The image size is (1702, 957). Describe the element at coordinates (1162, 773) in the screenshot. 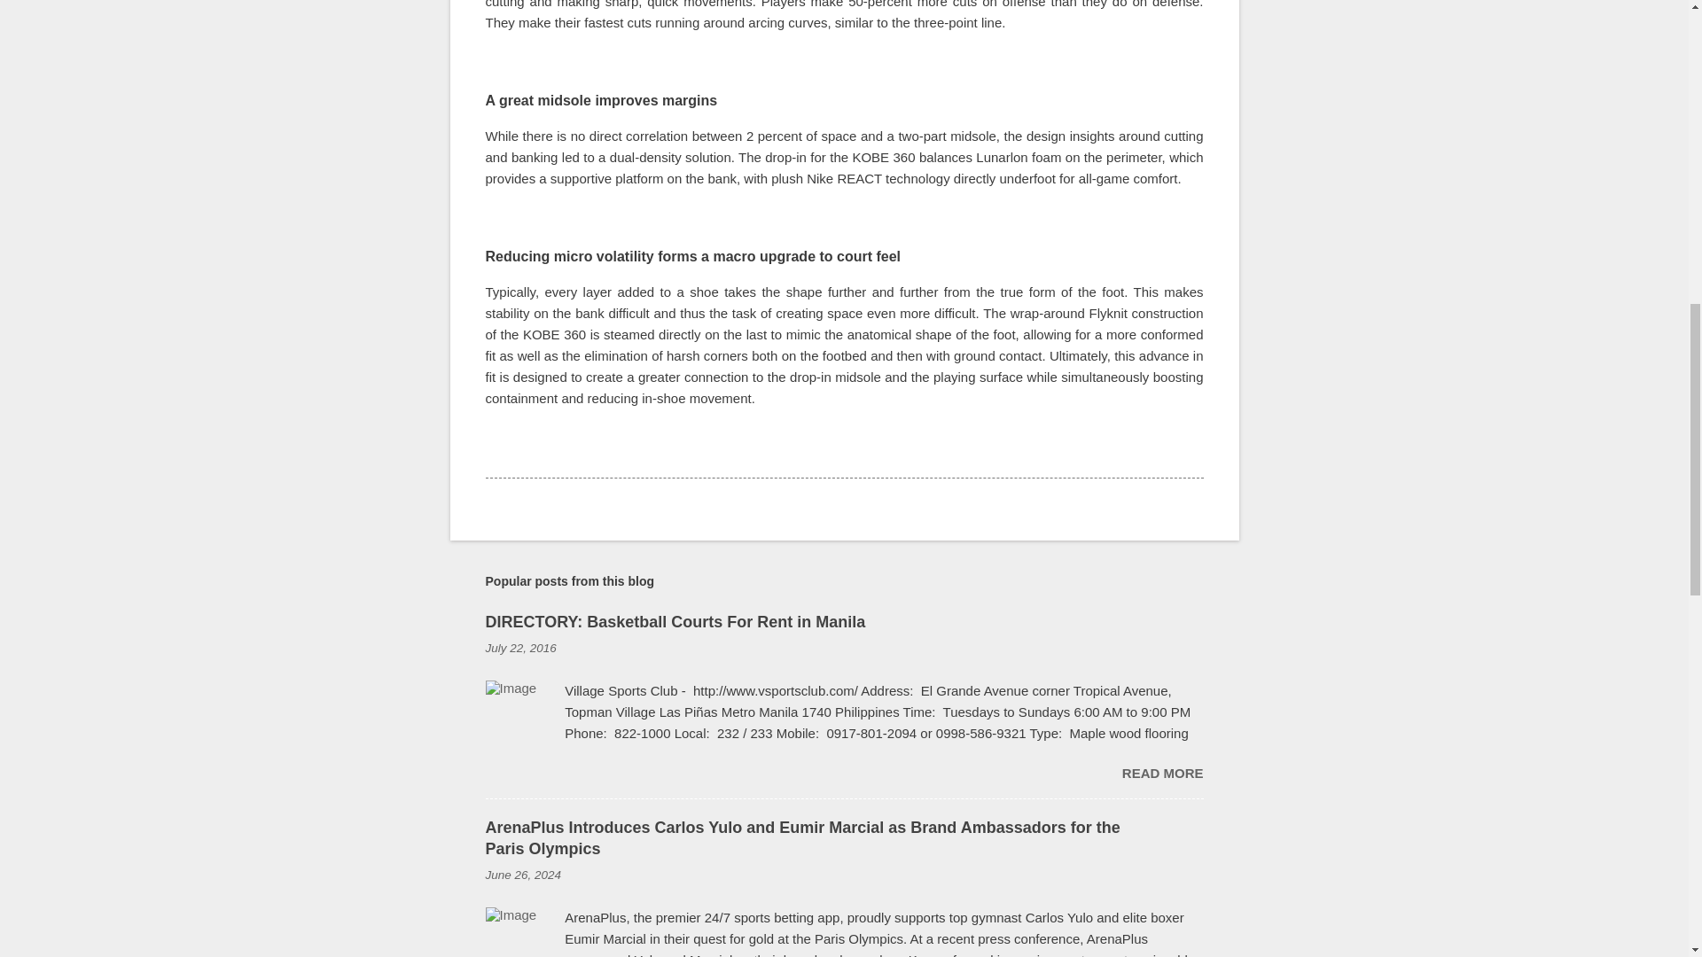

I see `READ MORE` at that location.